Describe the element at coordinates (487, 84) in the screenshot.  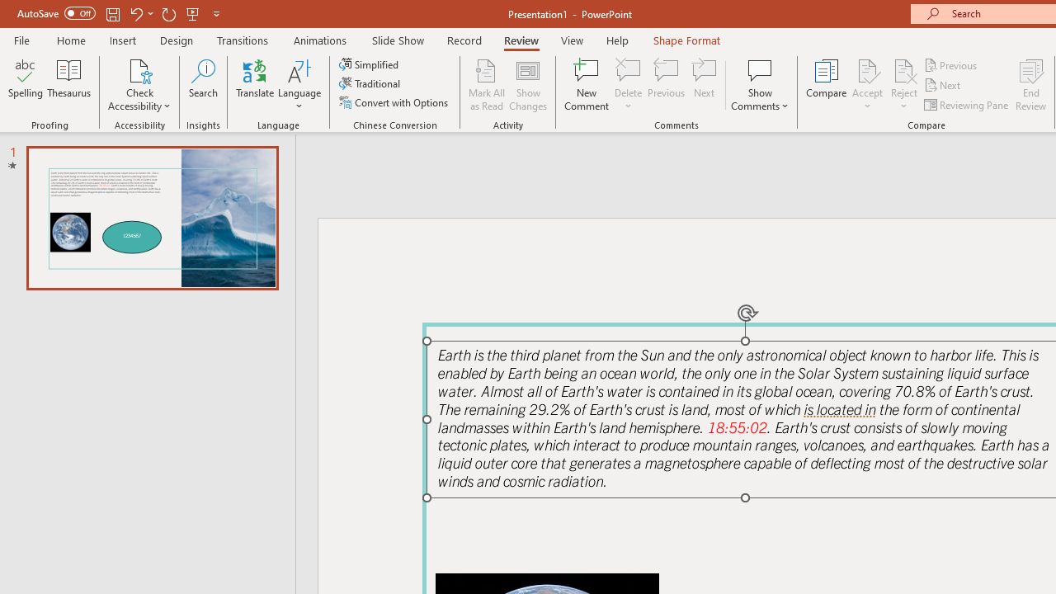
I see `Mark All as Read` at that location.